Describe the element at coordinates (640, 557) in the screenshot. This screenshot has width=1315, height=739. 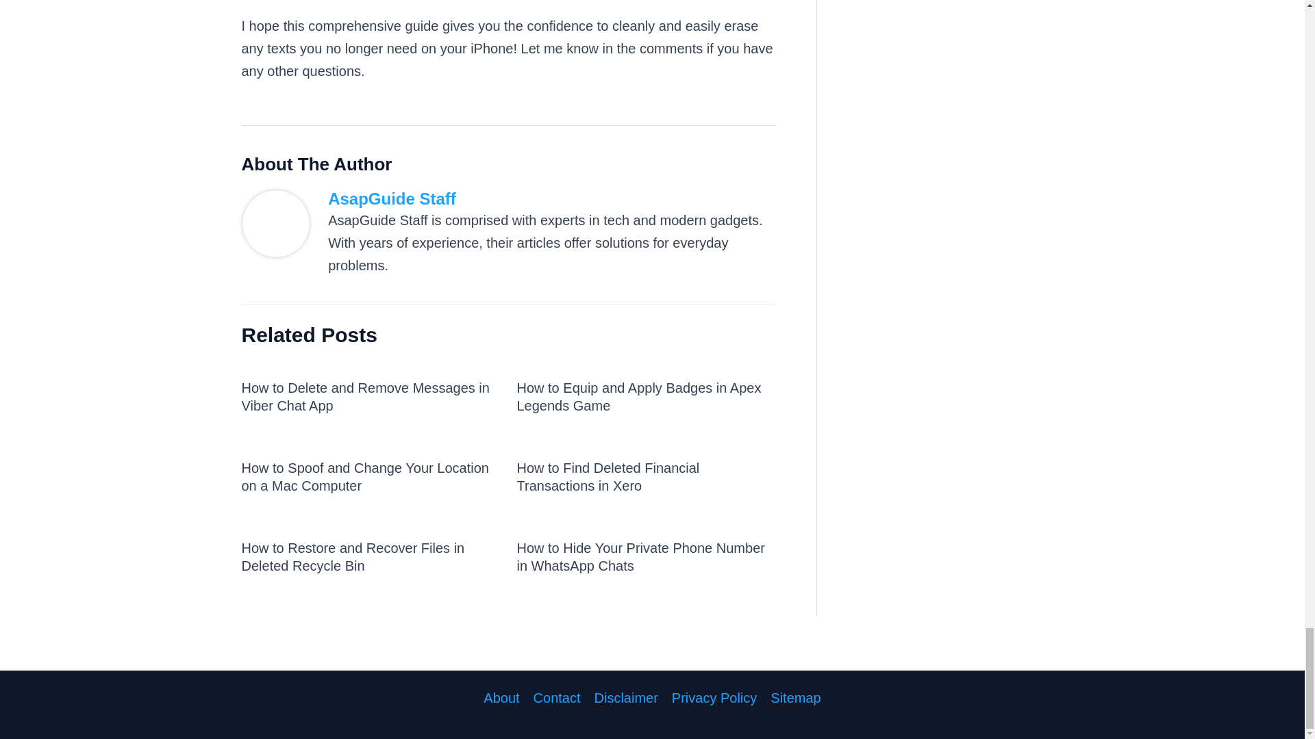
I see `How to Hide Your Private Phone Number in WhatsApp Chats` at that location.